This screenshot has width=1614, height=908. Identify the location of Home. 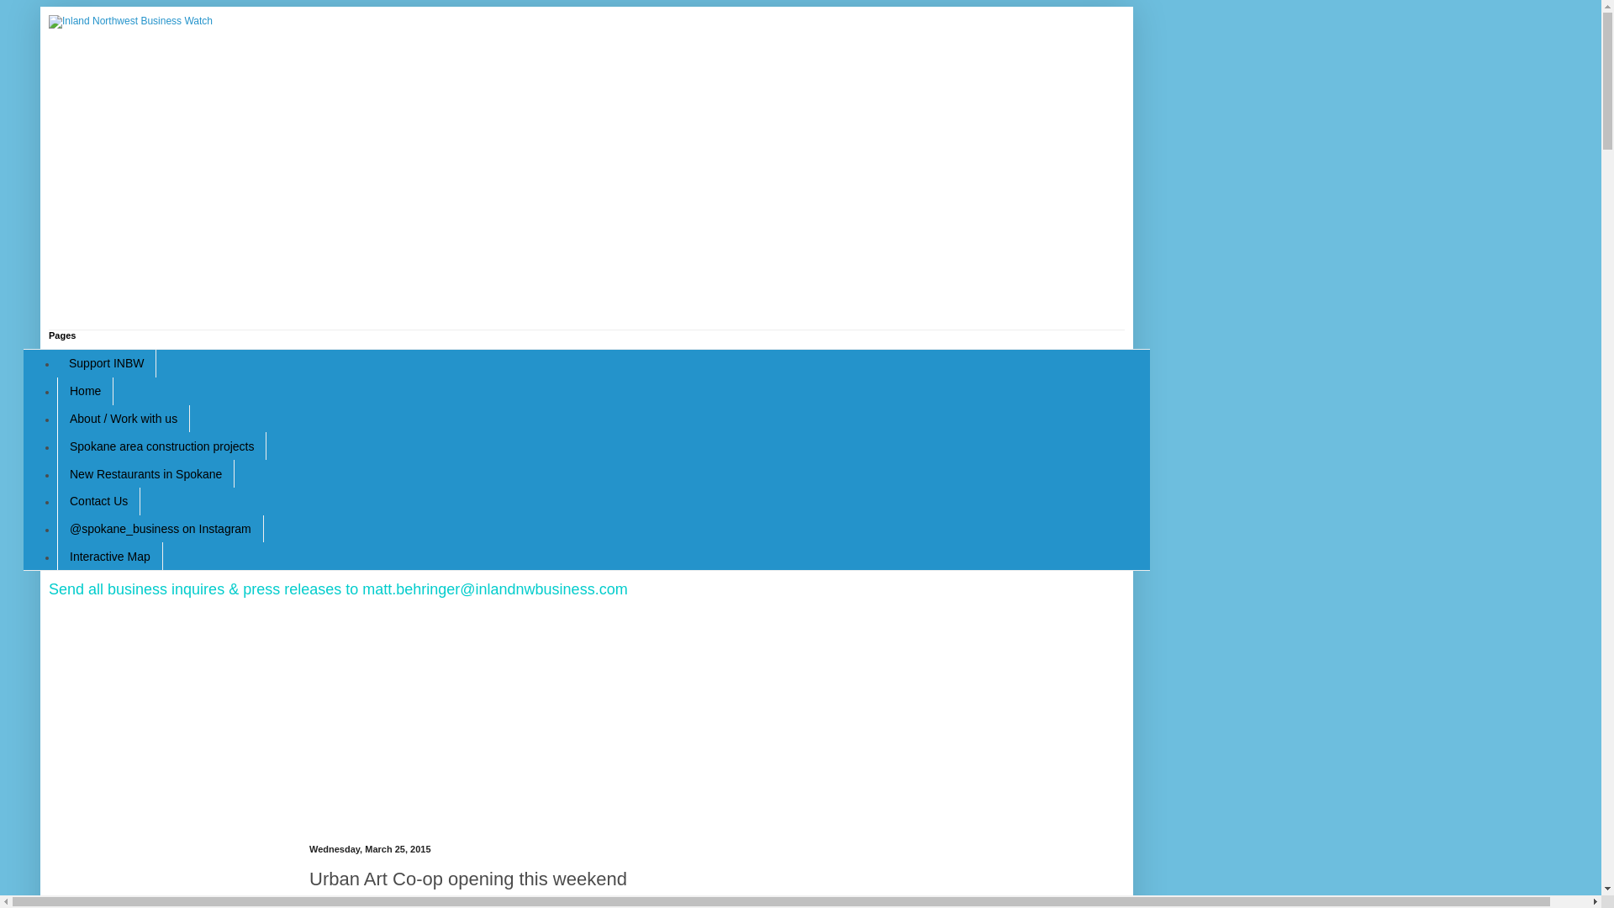
(84, 391).